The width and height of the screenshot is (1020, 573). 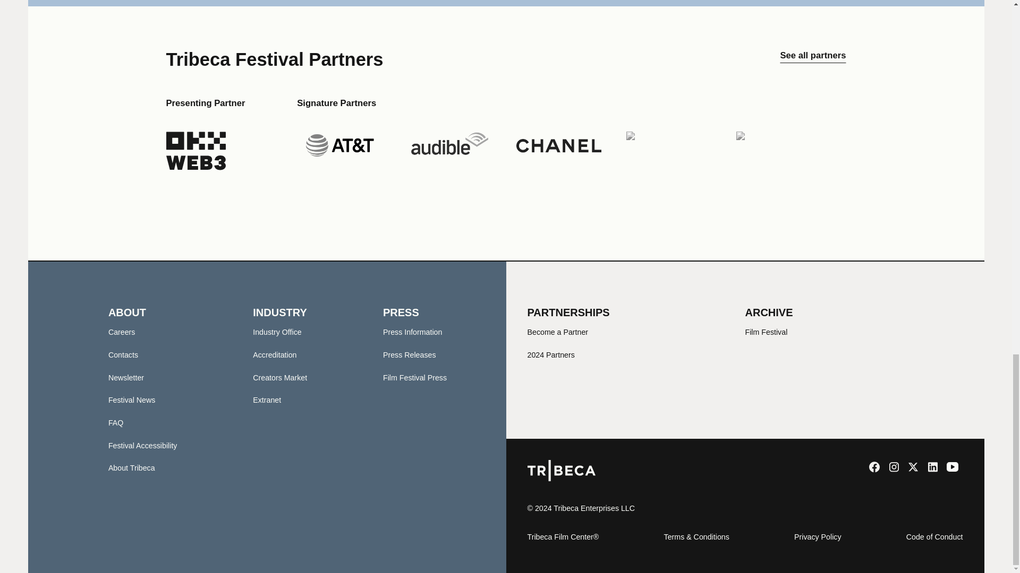 What do you see at coordinates (142, 445) in the screenshot?
I see `Festival Accessibility` at bounding box center [142, 445].